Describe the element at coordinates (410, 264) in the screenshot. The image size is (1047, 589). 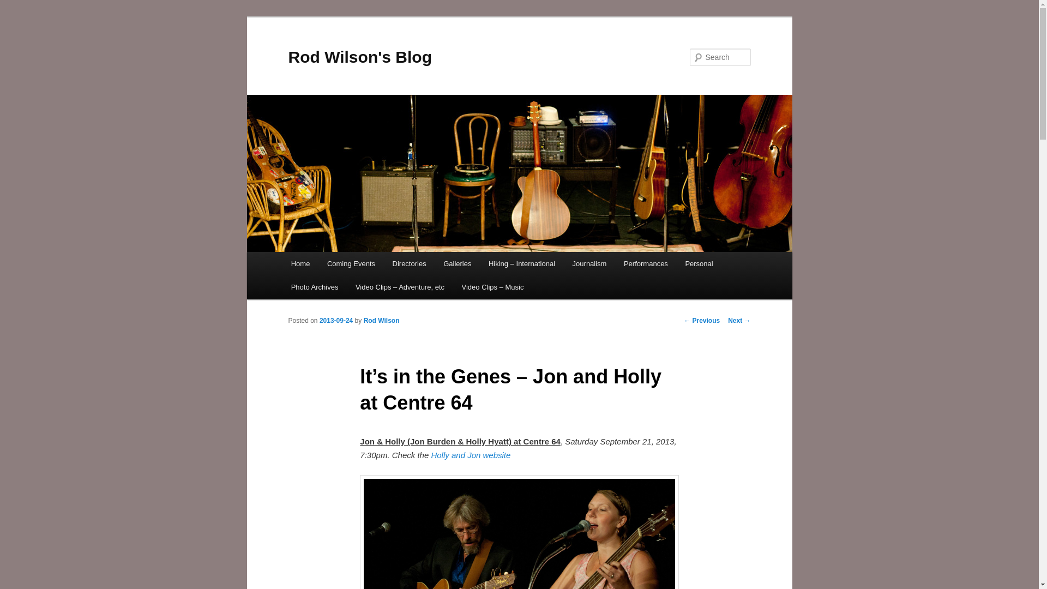
I see `Directories` at that location.